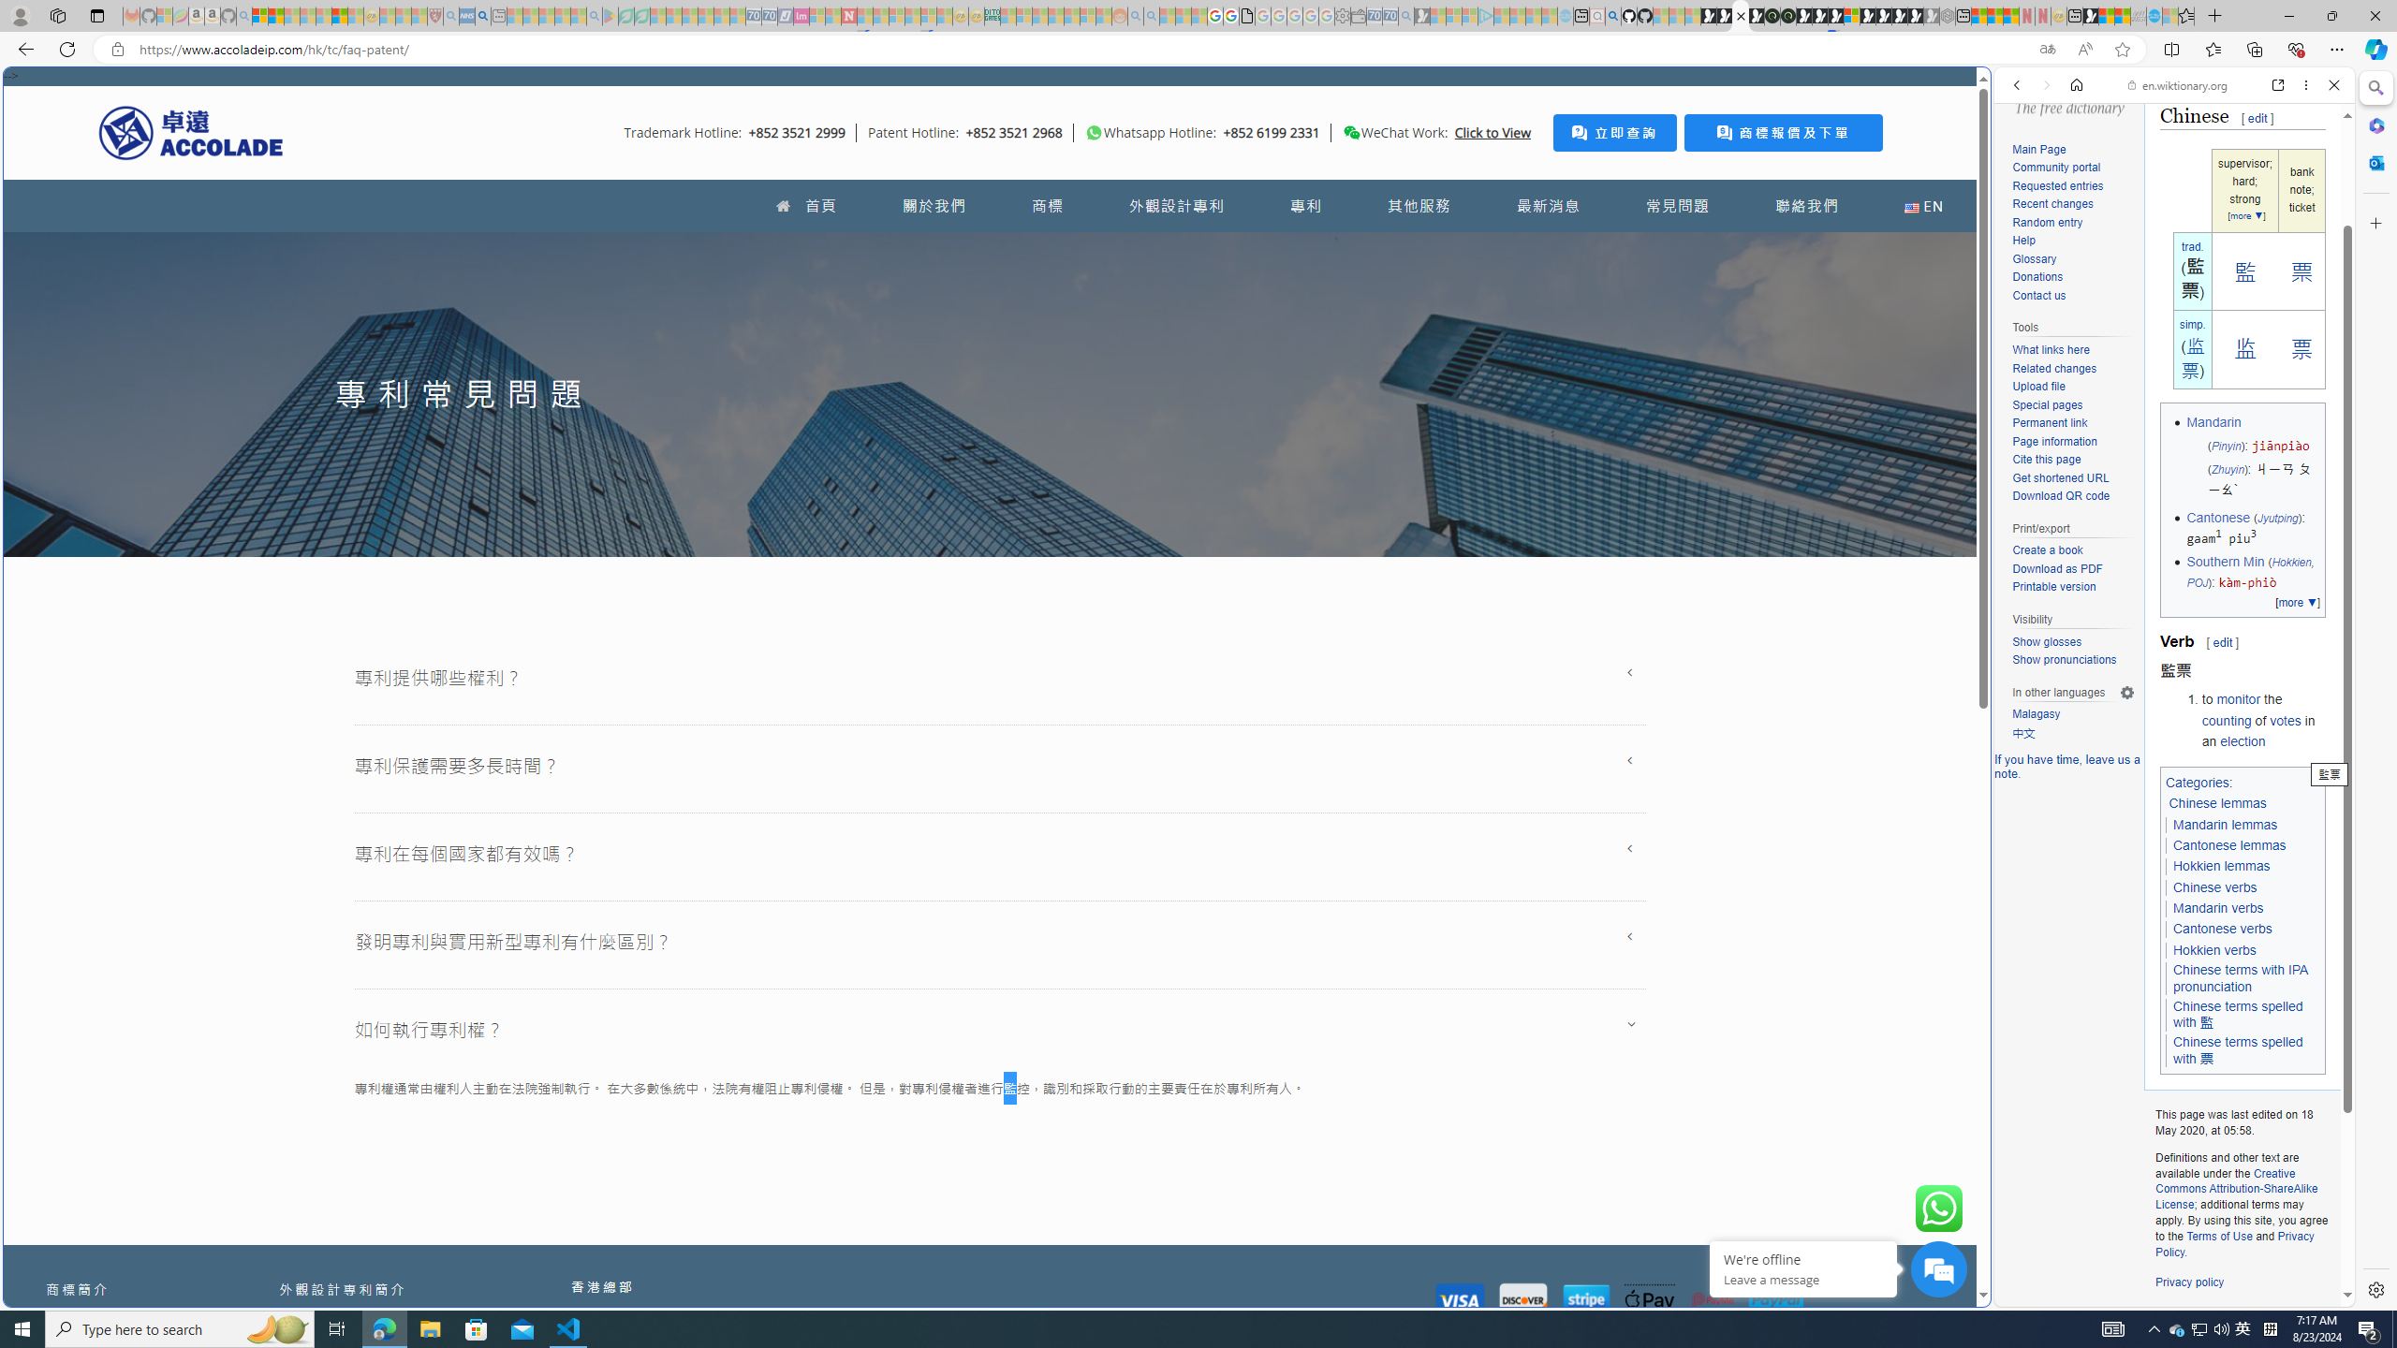 The image size is (2397, 1348). What do you see at coordinates (2037, 150) in the screenshot?
I see `Main Page` at bounding box center [2037, 150].